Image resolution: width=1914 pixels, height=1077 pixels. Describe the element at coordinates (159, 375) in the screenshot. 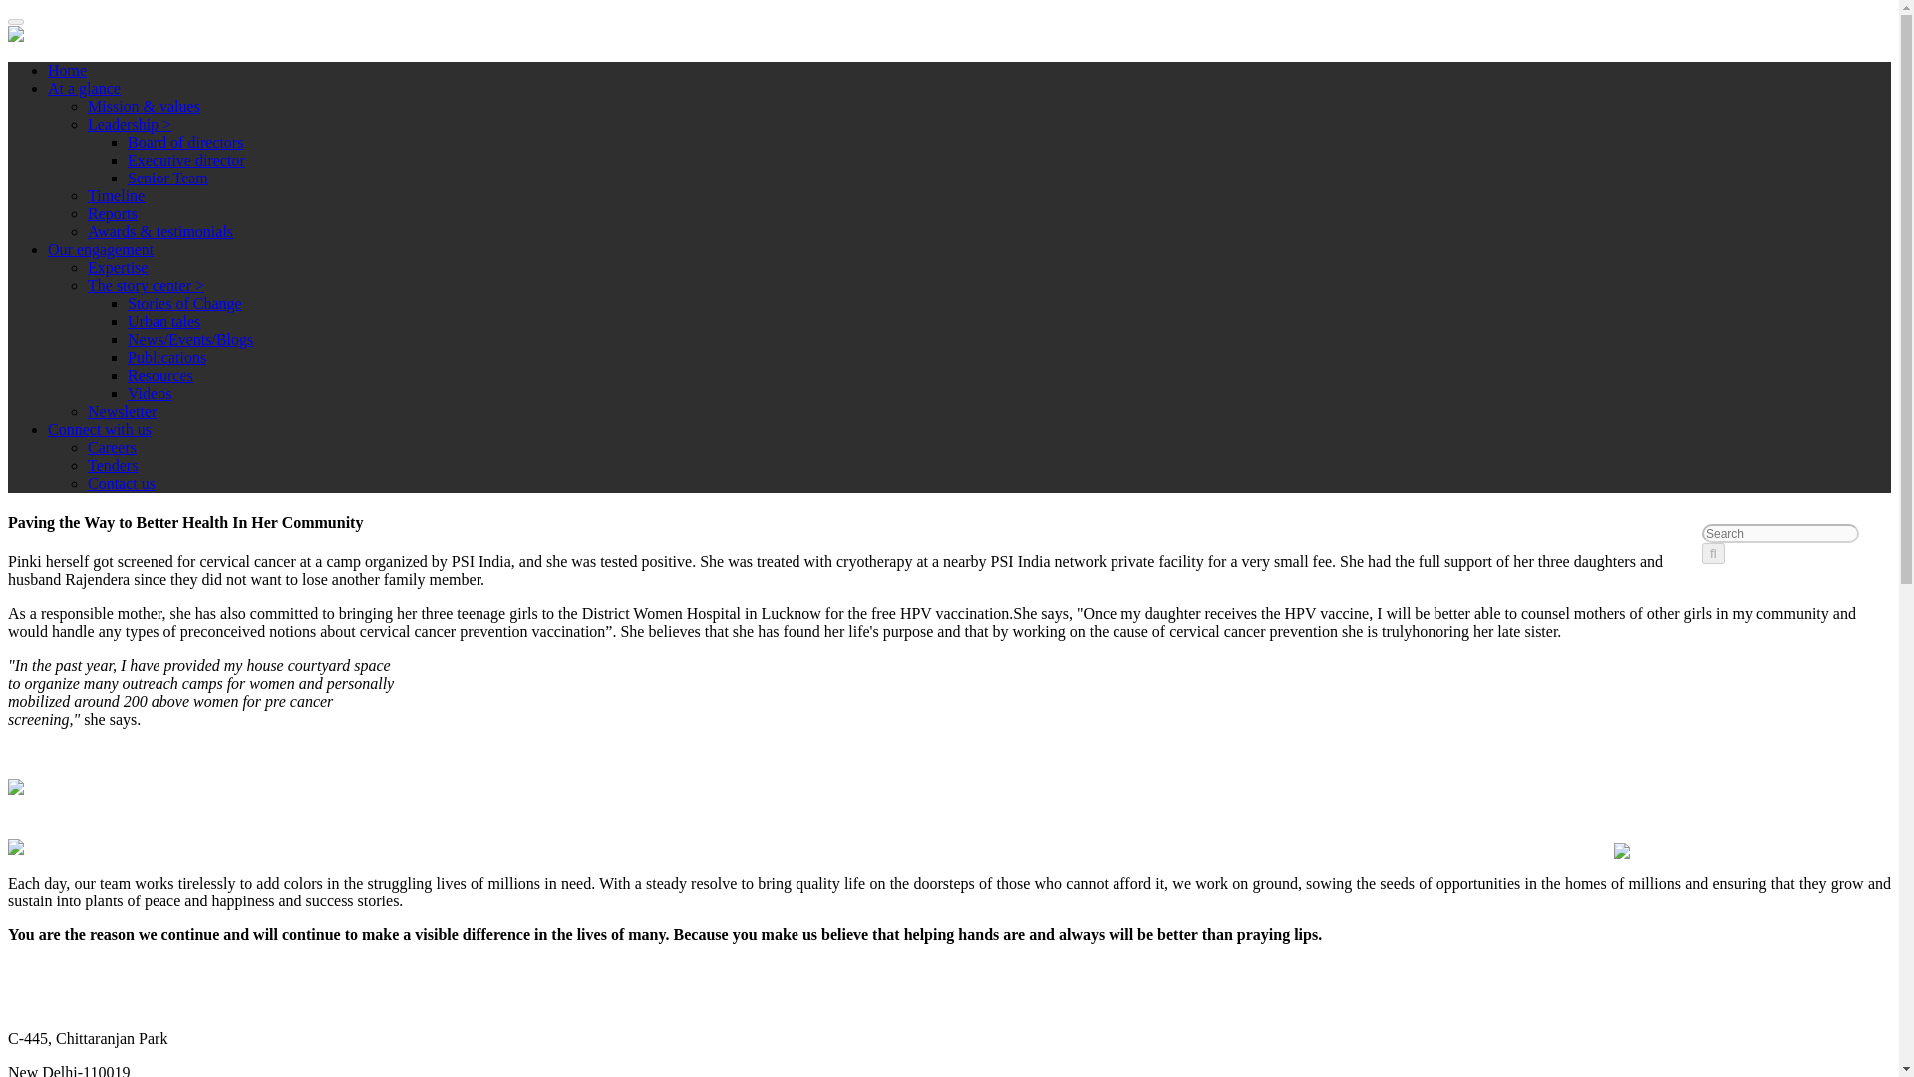

I see `Resources` at that location.